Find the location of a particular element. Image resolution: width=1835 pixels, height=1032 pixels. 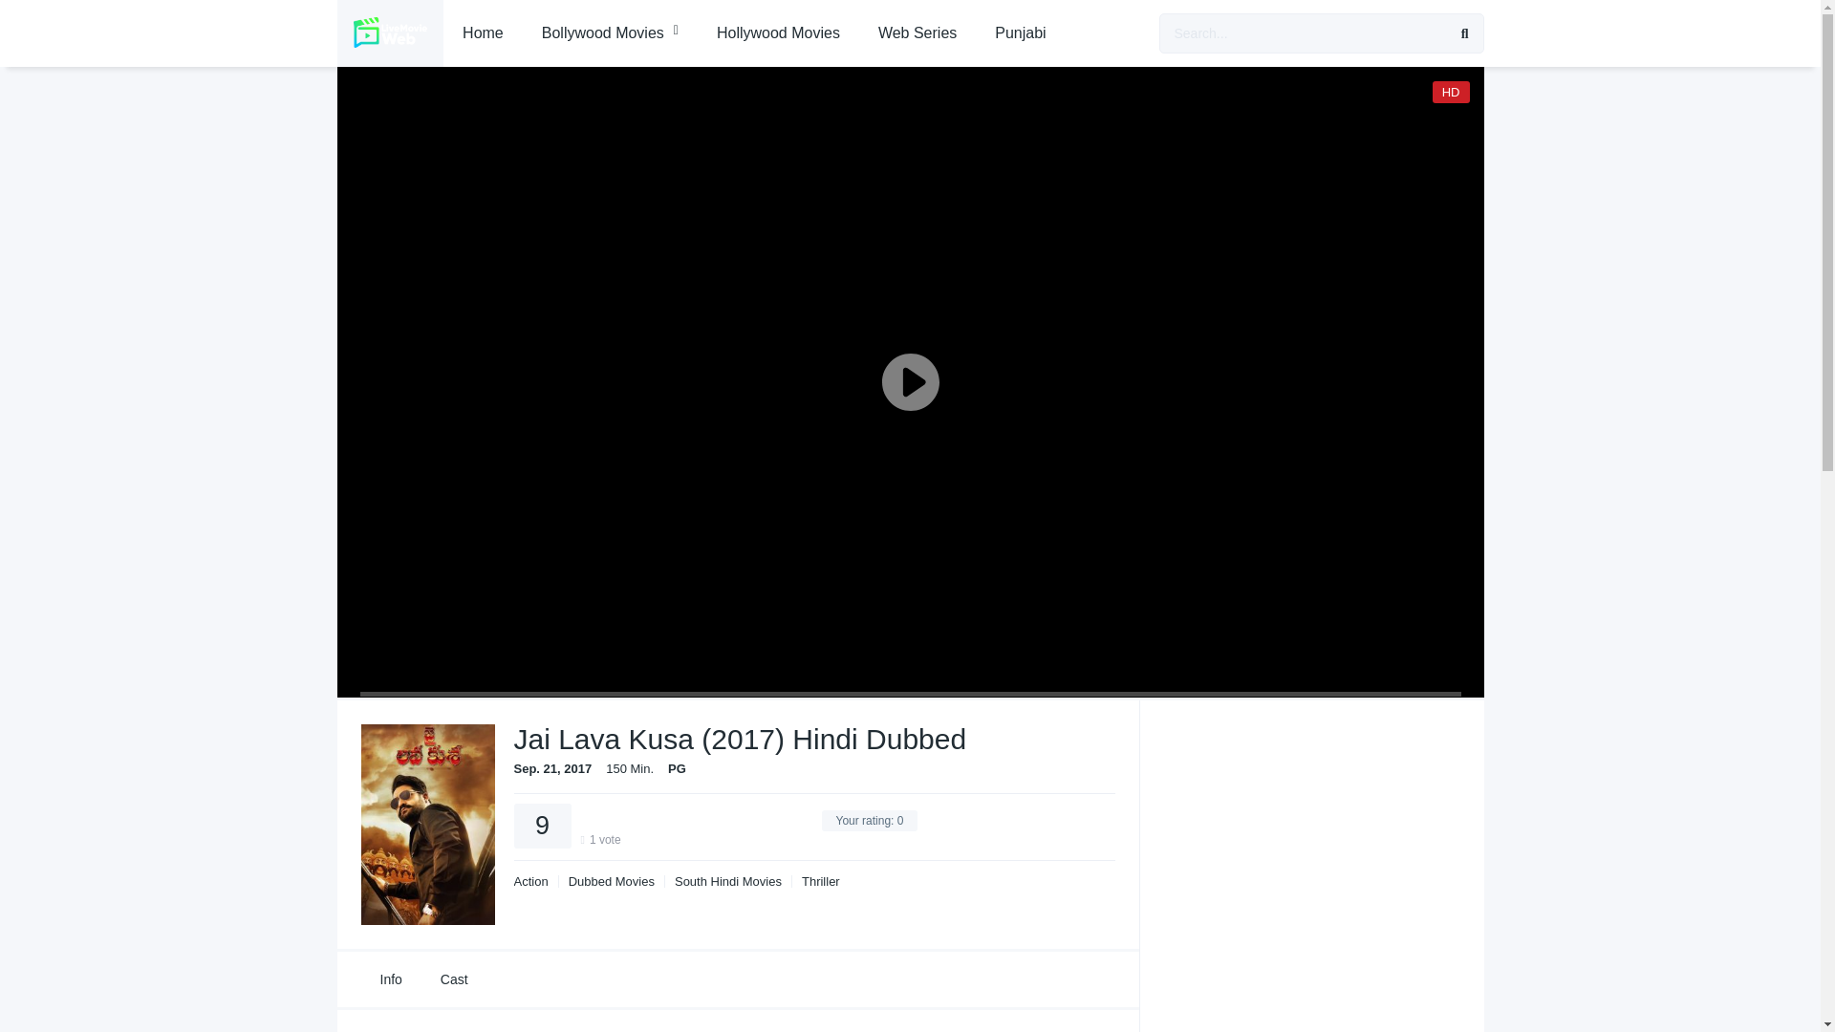

Web Series is located at coordinates (917, 33).